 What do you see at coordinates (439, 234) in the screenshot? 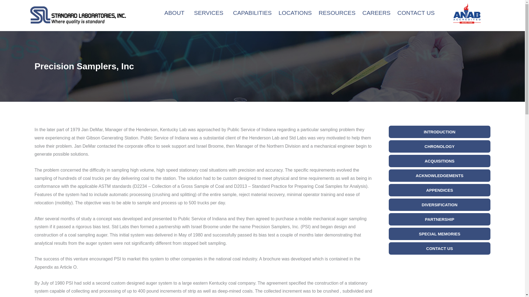
I see `SPECIAL MEMORIES` at bounding box center [439, 234].